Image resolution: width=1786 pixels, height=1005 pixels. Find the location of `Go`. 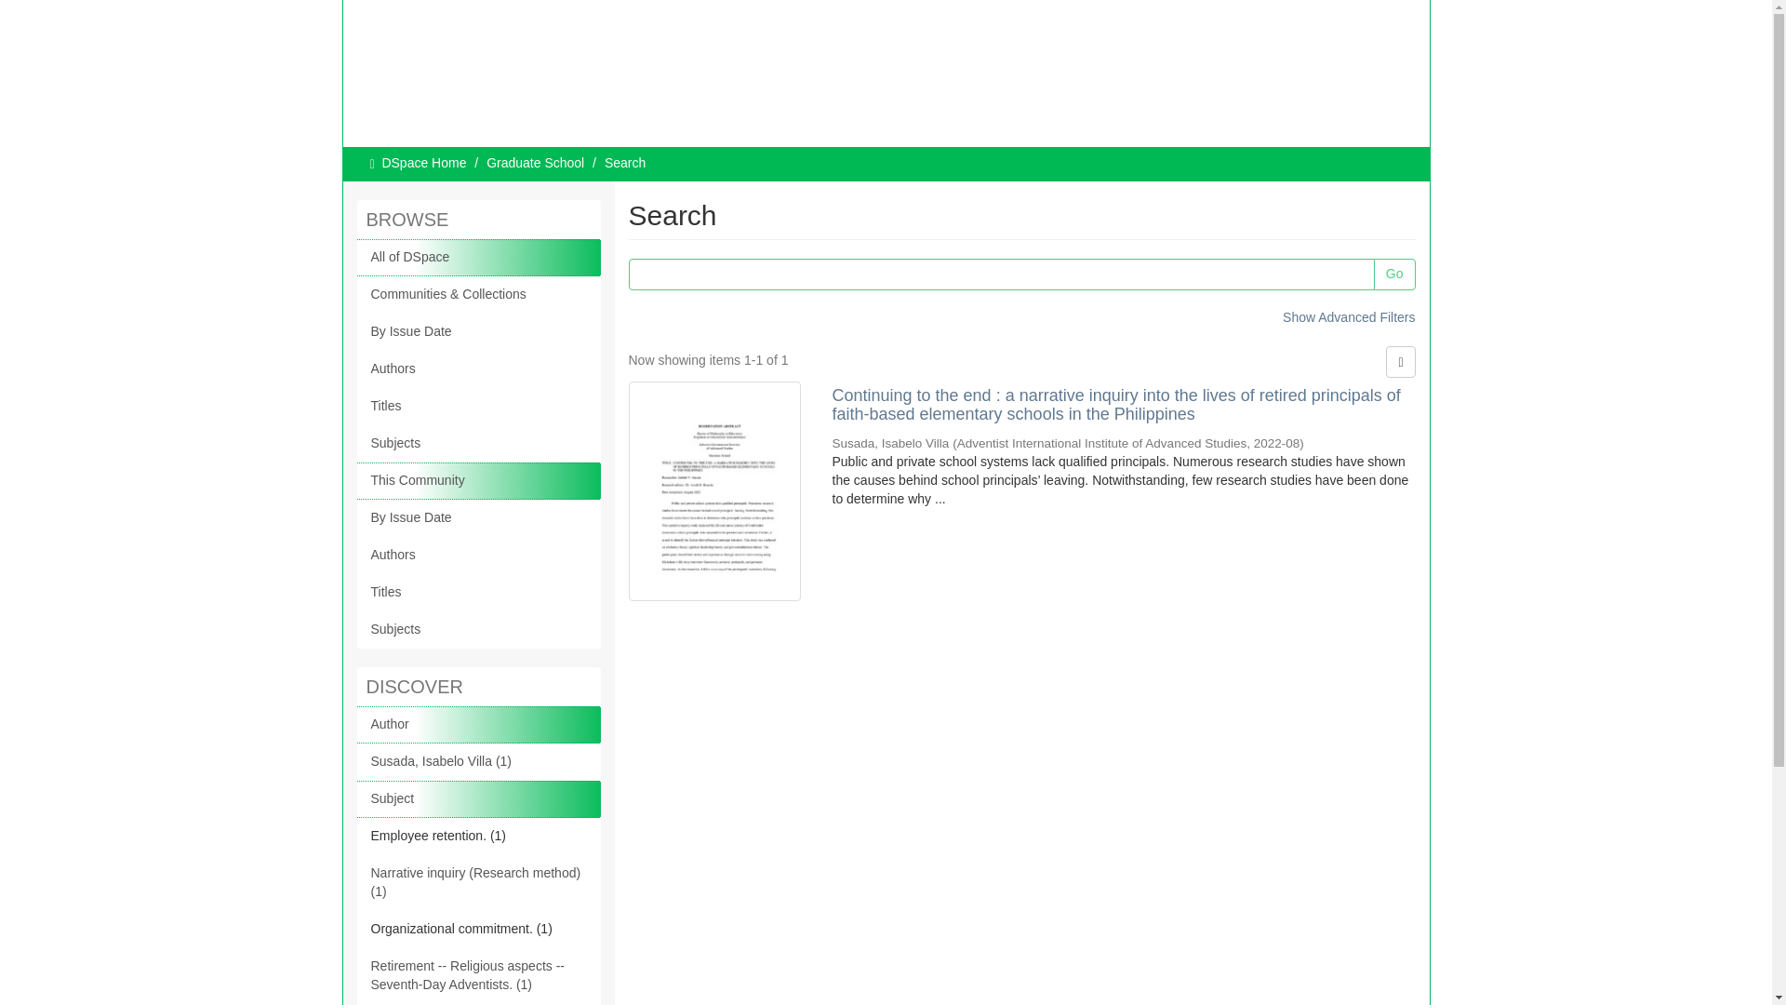

Go is located at coordinates (1394, 274).